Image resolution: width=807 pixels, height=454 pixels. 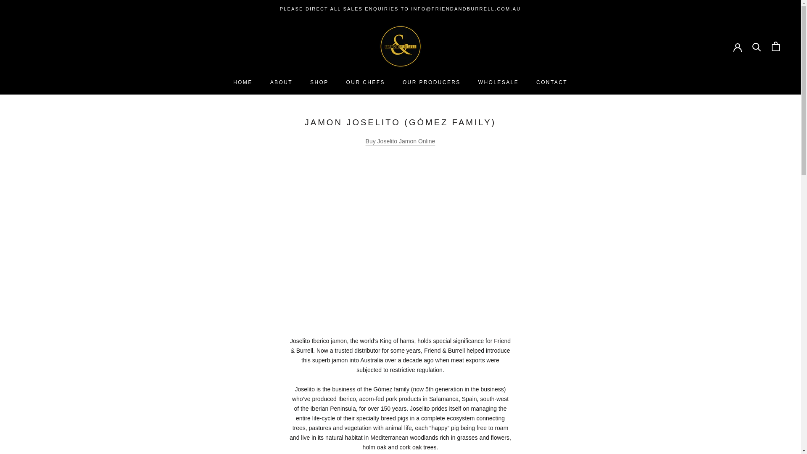 I want to click on SHOP
SHOP, so click(x=319, y=82).